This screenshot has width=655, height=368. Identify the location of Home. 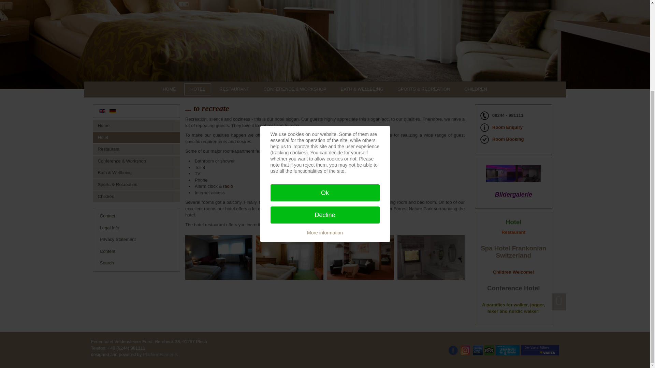
(136, 126).